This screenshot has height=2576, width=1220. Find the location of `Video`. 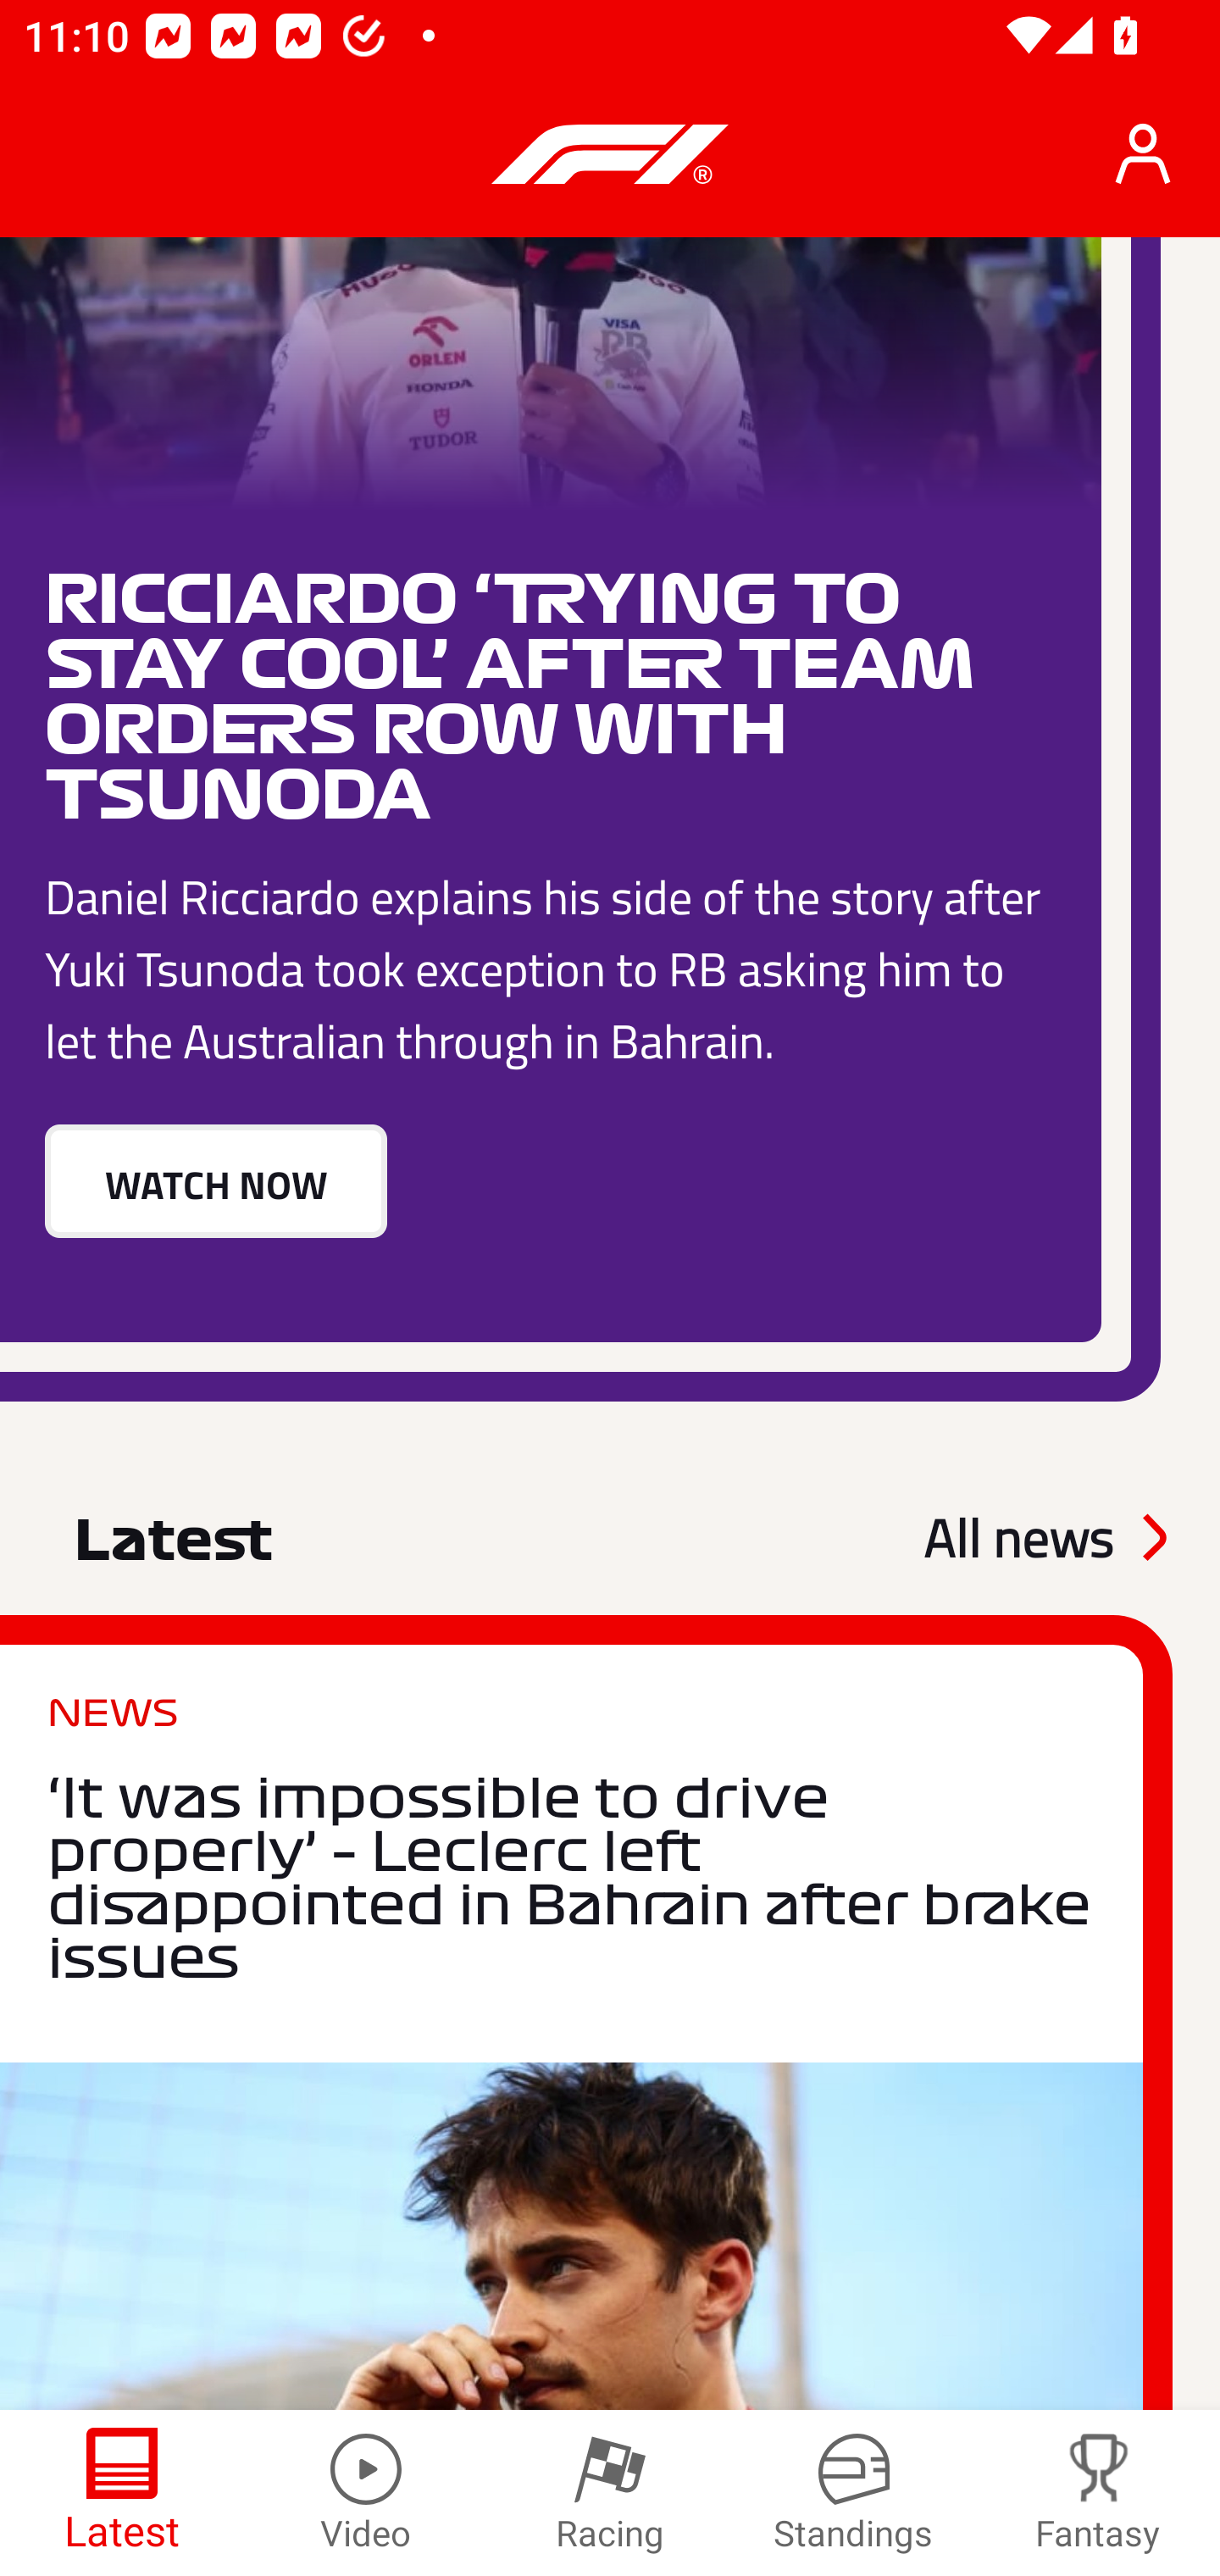

Video is located at coordinates (366, 2493).